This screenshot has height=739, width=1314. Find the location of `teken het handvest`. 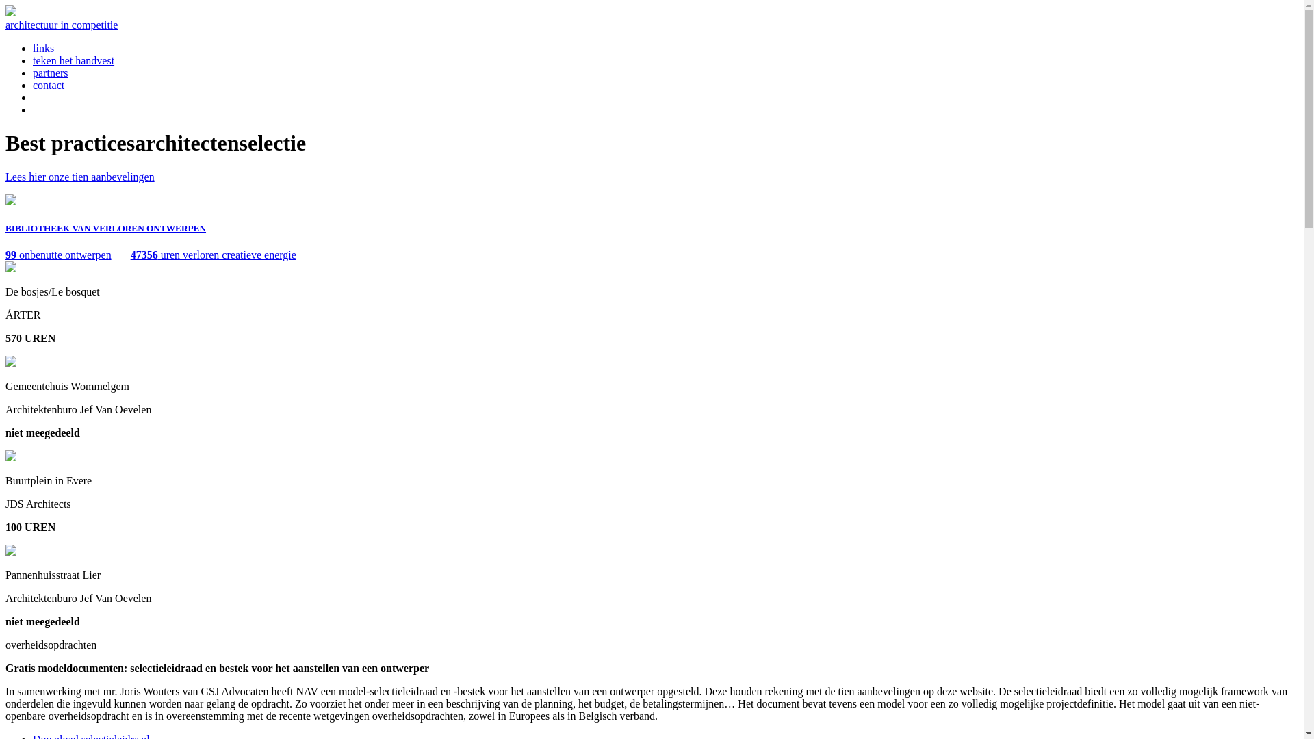

teken het handvest is located at coordinates (74, 60).